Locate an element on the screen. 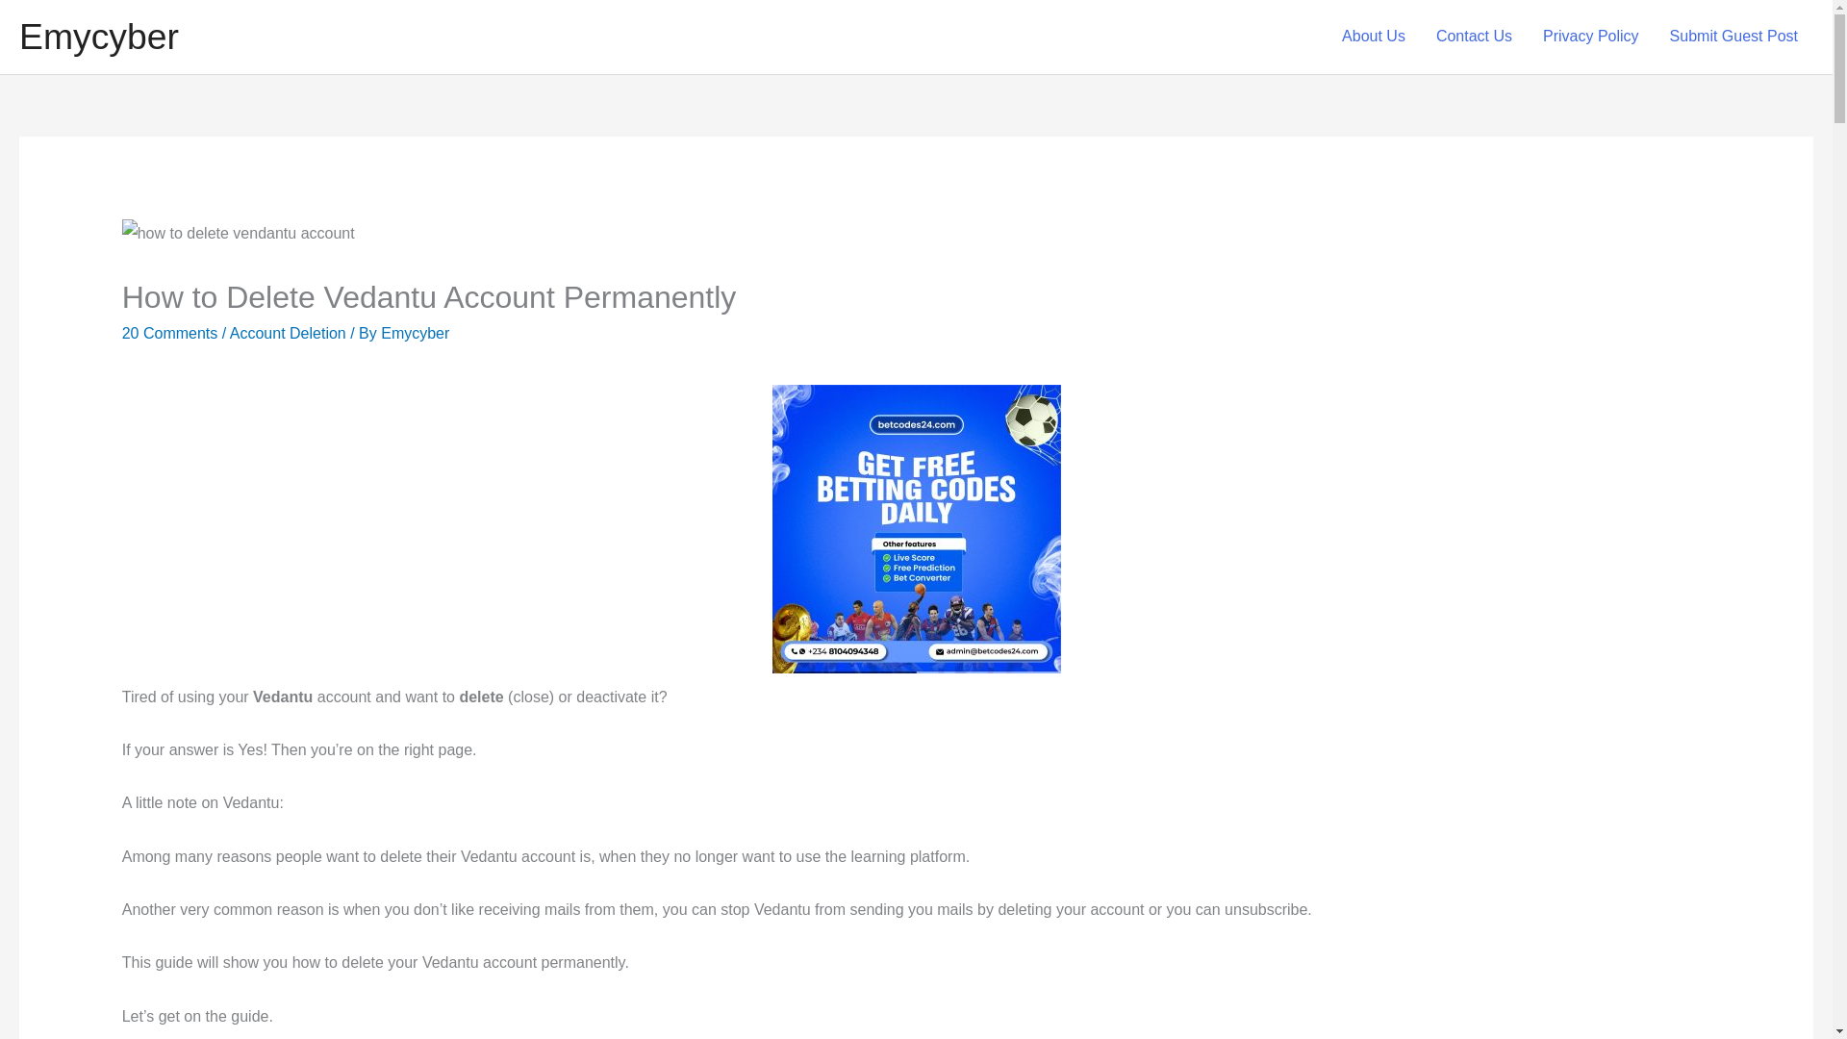 The width and height of the screenshot is (1847, 1039). Submit Guest Post is located at coordinates (1733, 37).